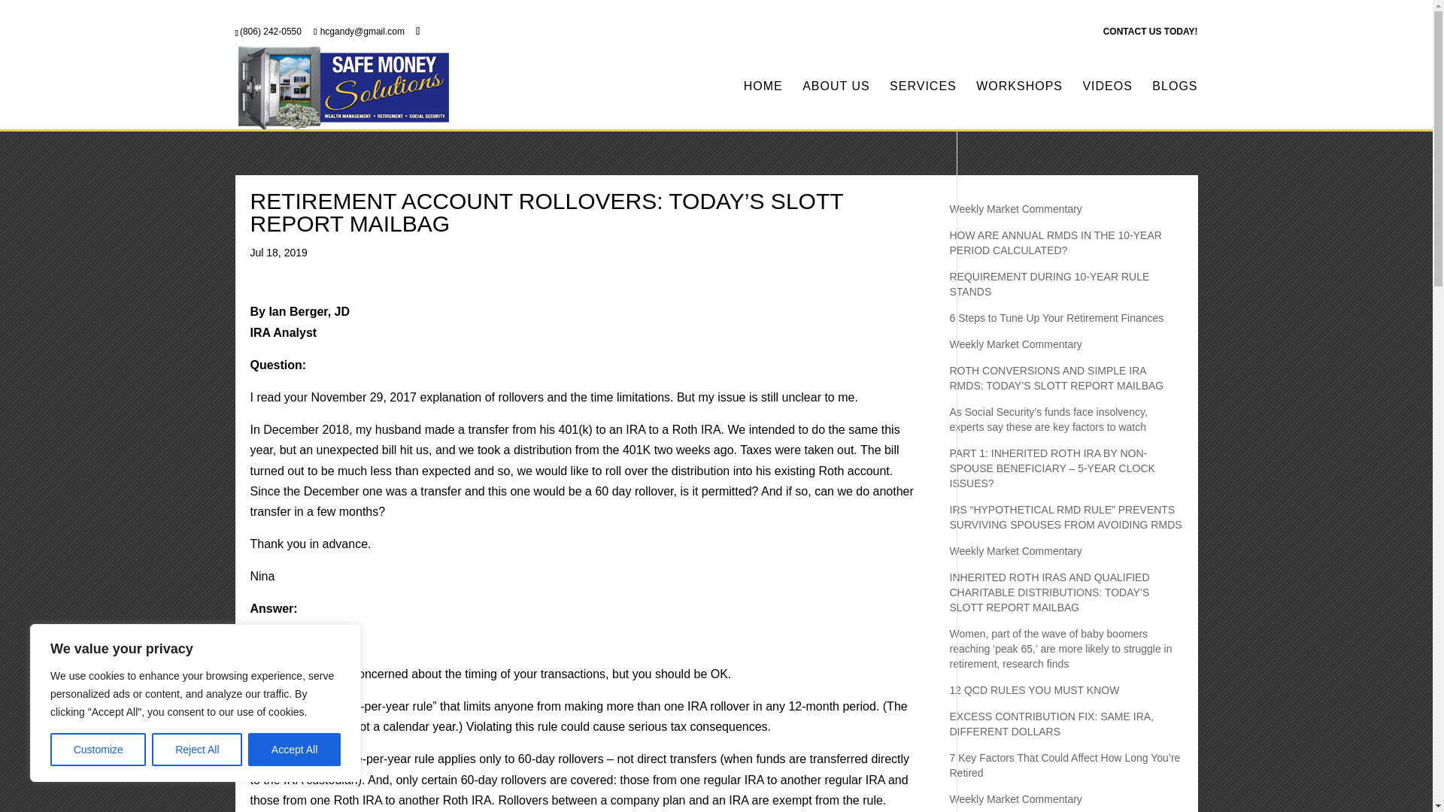 This screenshot has width=1444, height=812. I want to click on REQUIREMENT DURING 10-YEAR RULE STANDS, so click(1048, 284).